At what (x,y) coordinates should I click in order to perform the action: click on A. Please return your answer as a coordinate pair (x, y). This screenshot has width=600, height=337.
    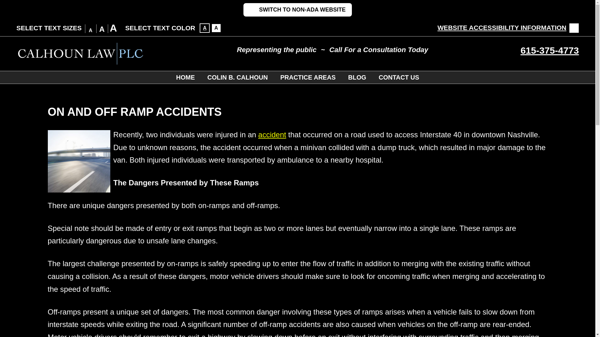
    Looking at the image, I should click on (216, 28).